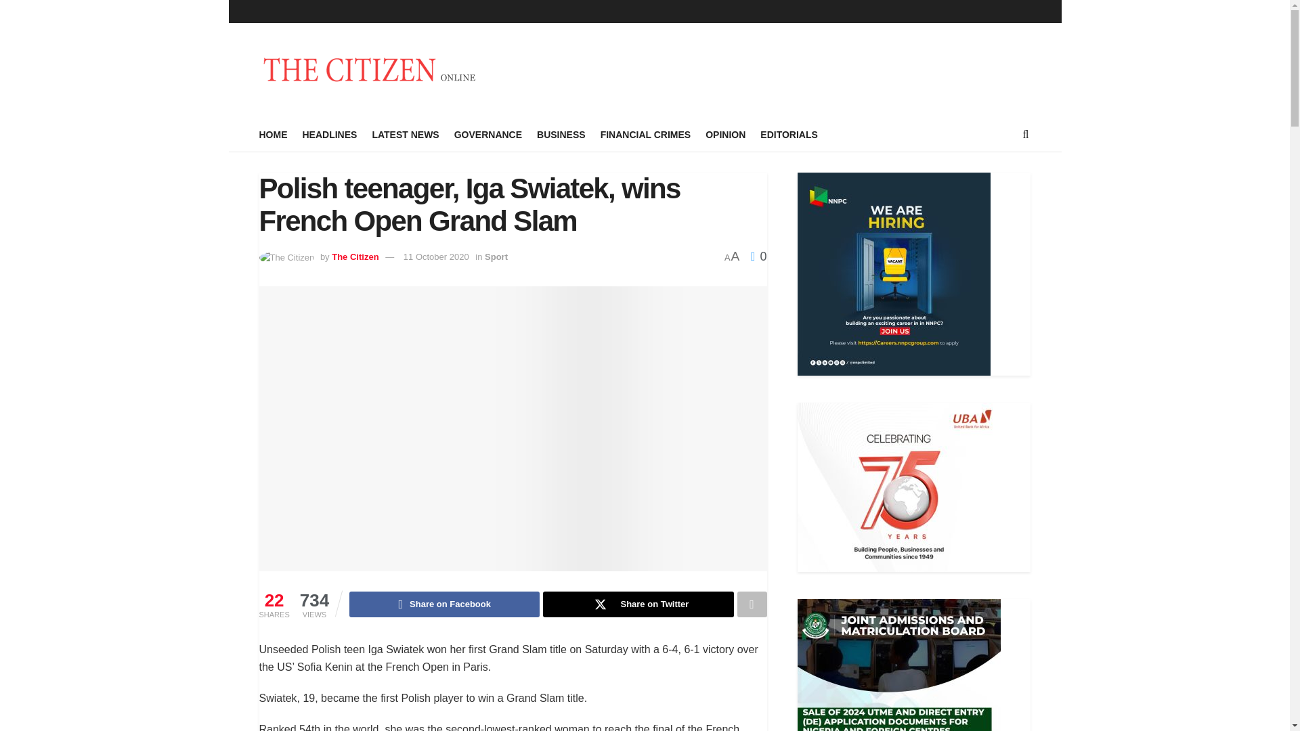  I want to click on Share on Twitter, so click(638, 604).